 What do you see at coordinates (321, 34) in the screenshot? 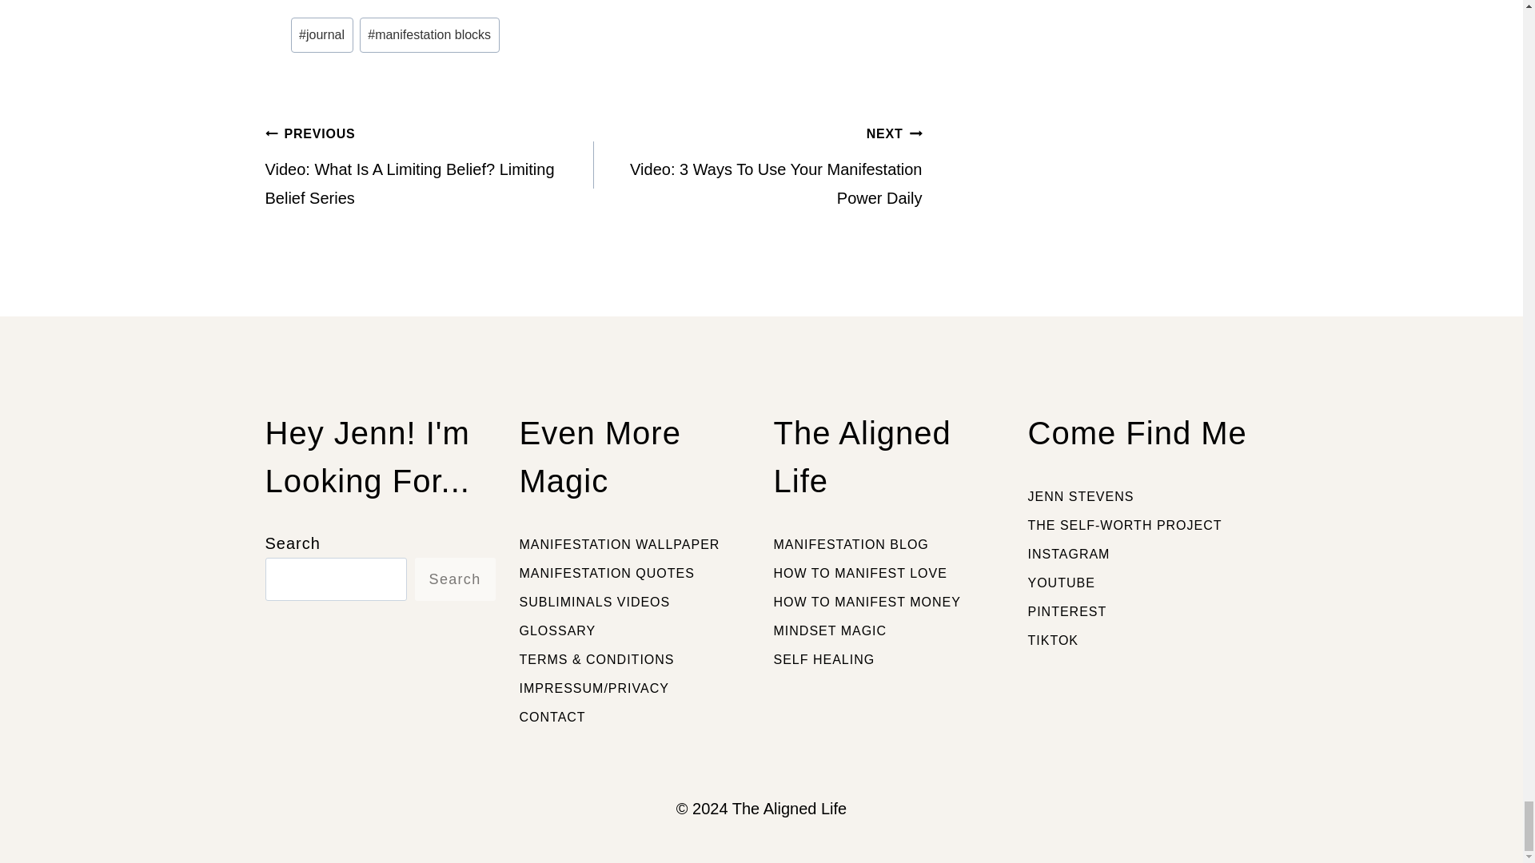
I see `journal` at bounding box center [321, 34].